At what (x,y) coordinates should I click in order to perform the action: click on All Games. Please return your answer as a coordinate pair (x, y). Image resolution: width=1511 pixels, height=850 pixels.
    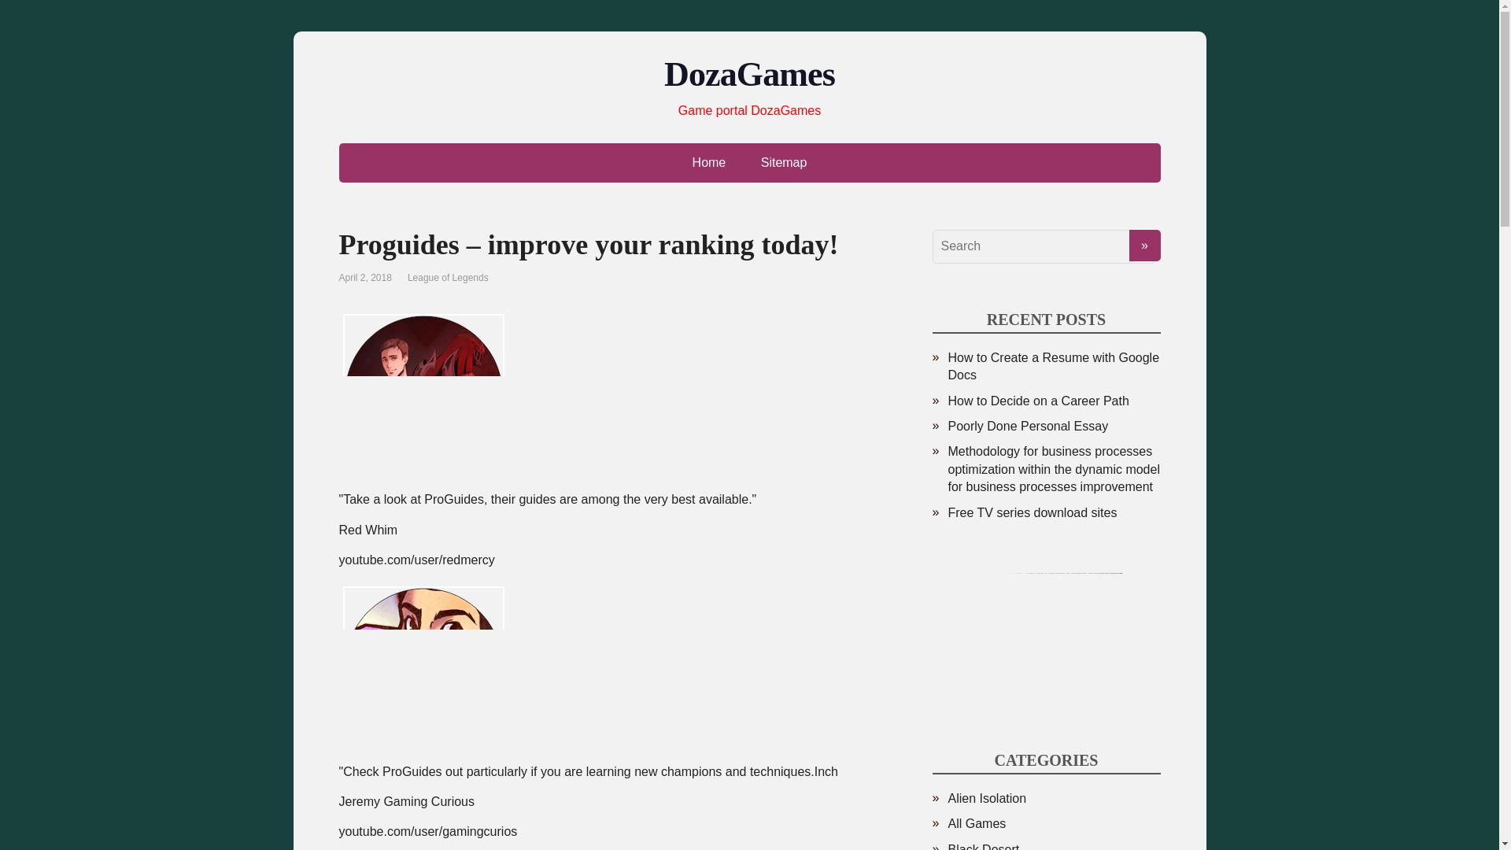
    Looking at the image, I should click on (976, 823).